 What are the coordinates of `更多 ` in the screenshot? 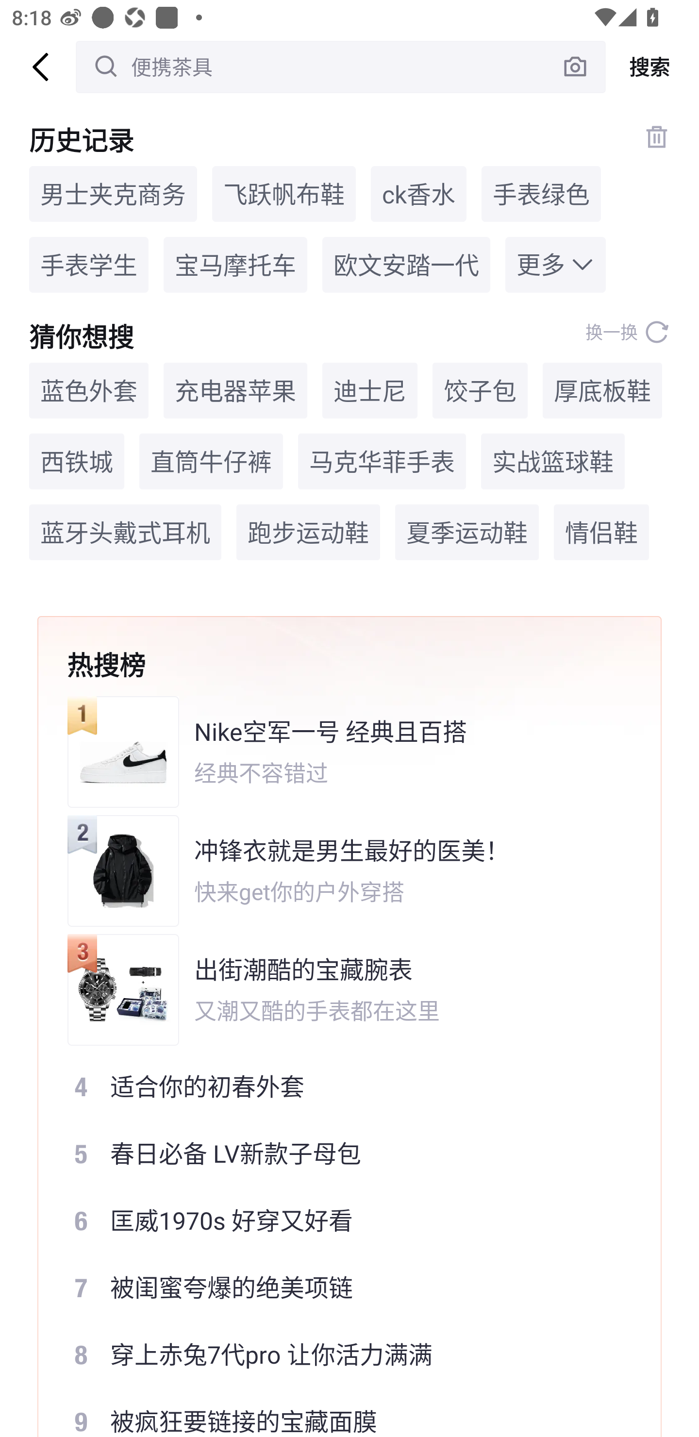 It's located at (555, 265).